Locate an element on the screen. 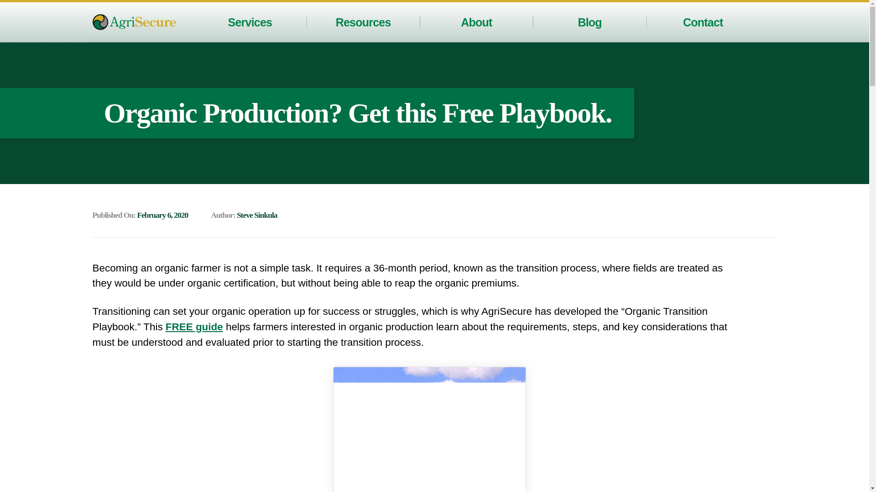 Image resolution: width=876 pixels, height=492 pixels. Resources is located at coordinates (363, 22).